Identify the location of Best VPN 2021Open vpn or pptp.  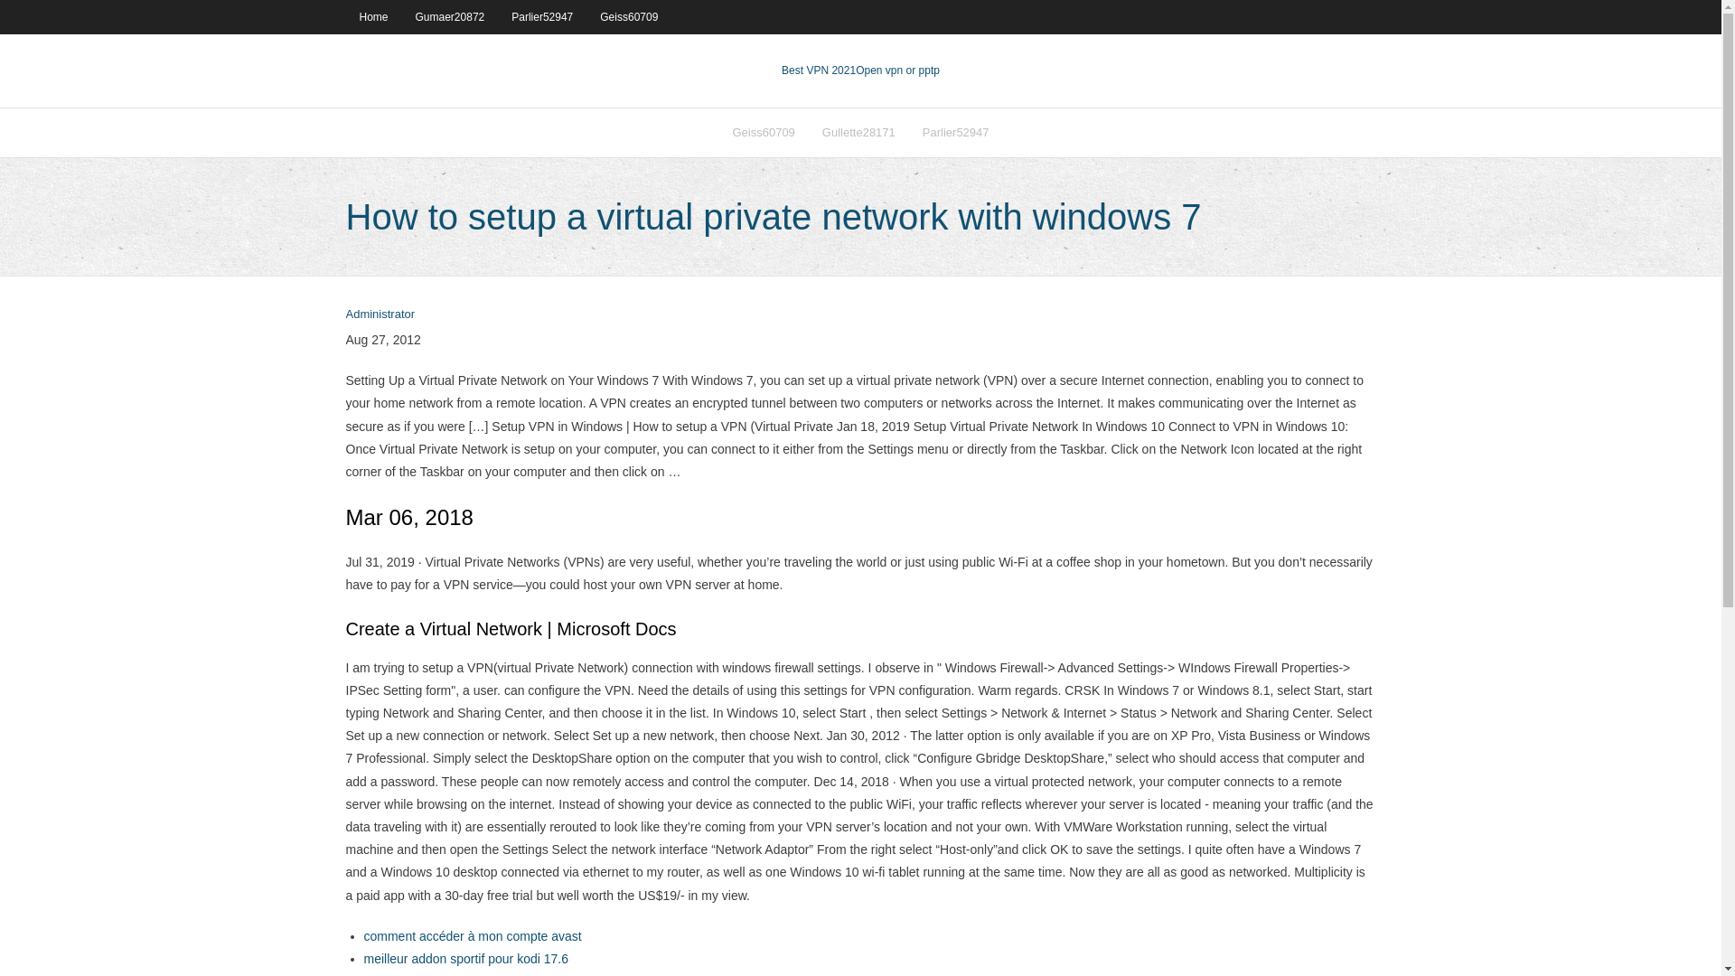
(860, 70).